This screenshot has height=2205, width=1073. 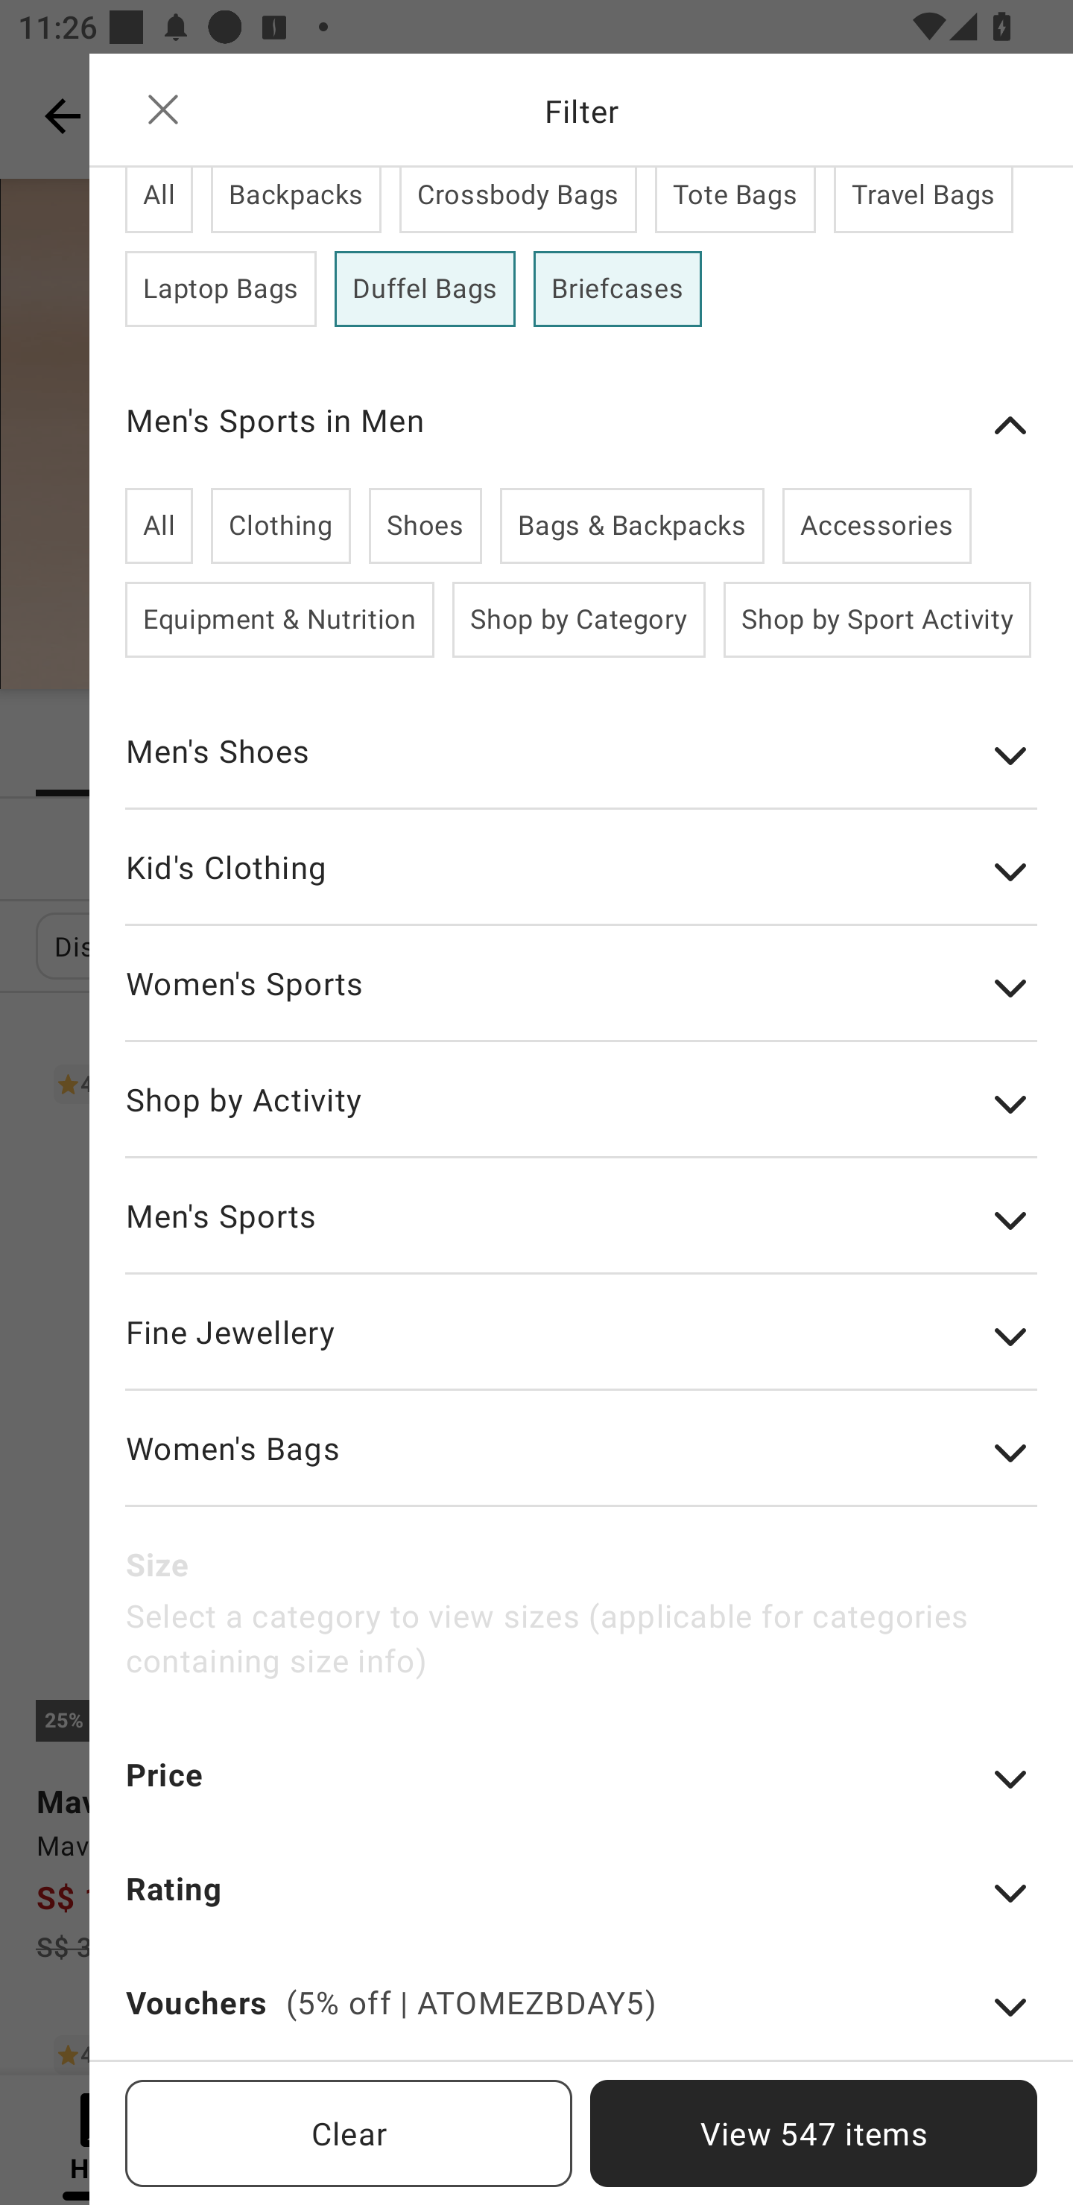 What do you see at coordinates (579, 620) in the screenshot?
I see `Shop by Category` at bounding box center [579, 620].